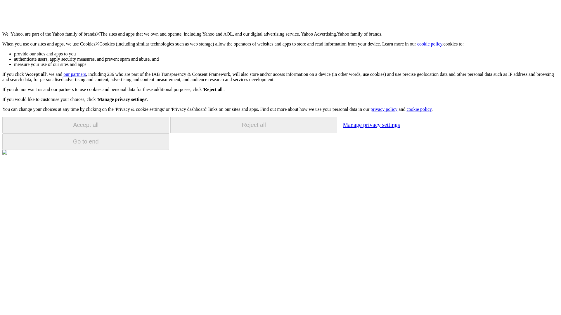 The image size is (561, 315). What do you see at coordinates (419, 109) in the screenshot?
I see `cookie policy` at bounding box center [419, 109].